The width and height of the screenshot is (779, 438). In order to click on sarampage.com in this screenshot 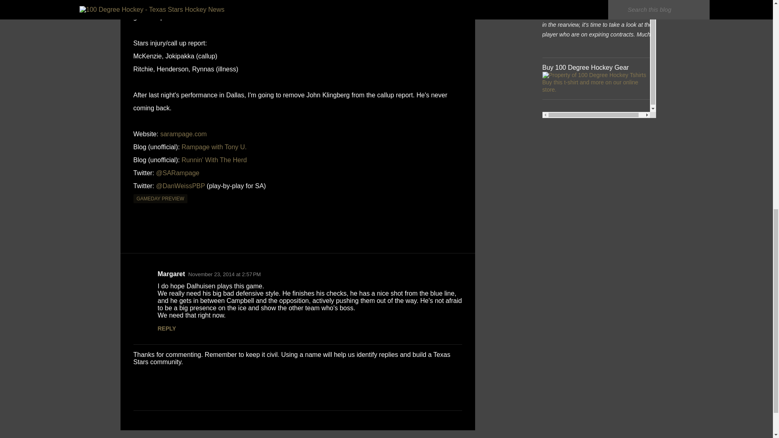, I will do `click(183, 134)`.